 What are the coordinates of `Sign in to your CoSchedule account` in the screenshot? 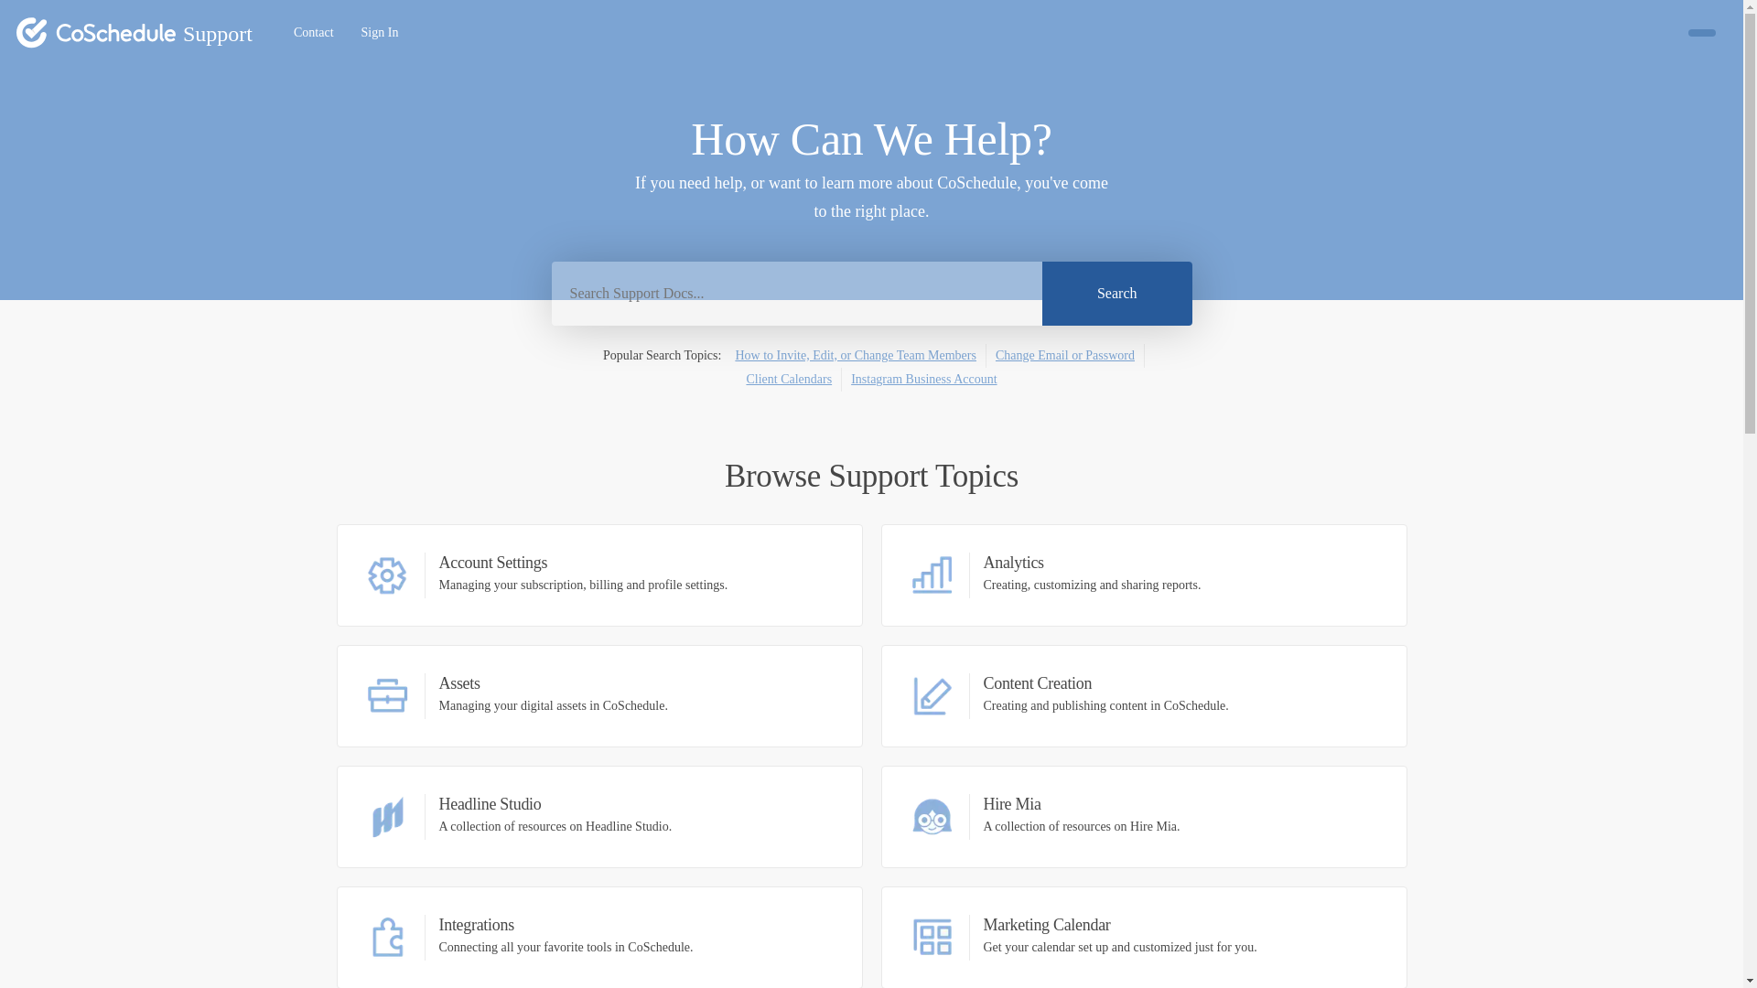 It's located at (134, 33).